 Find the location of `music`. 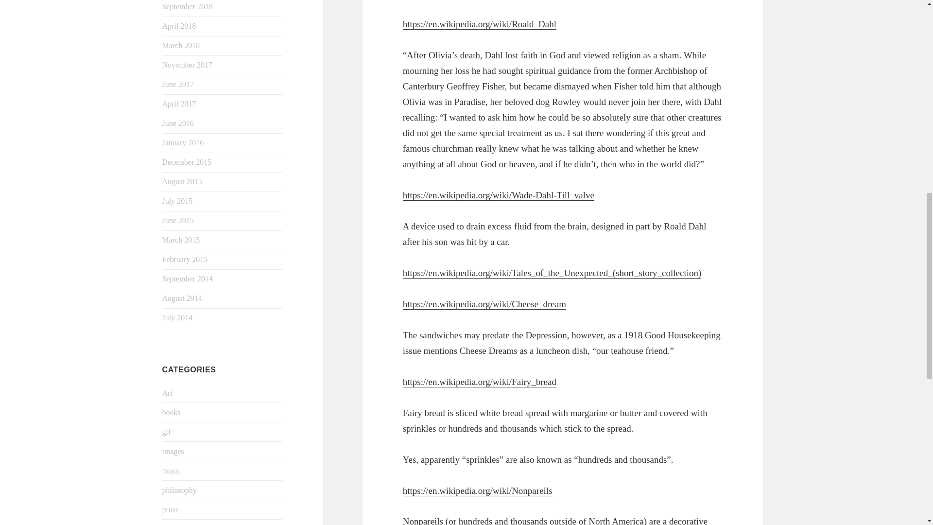

music is located at coordinates (172, 471).